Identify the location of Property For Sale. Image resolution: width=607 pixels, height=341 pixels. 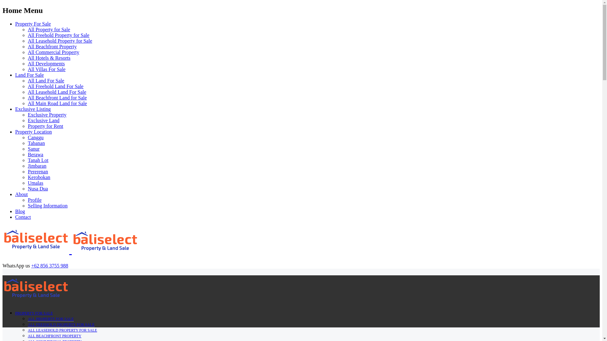
(33, 24).